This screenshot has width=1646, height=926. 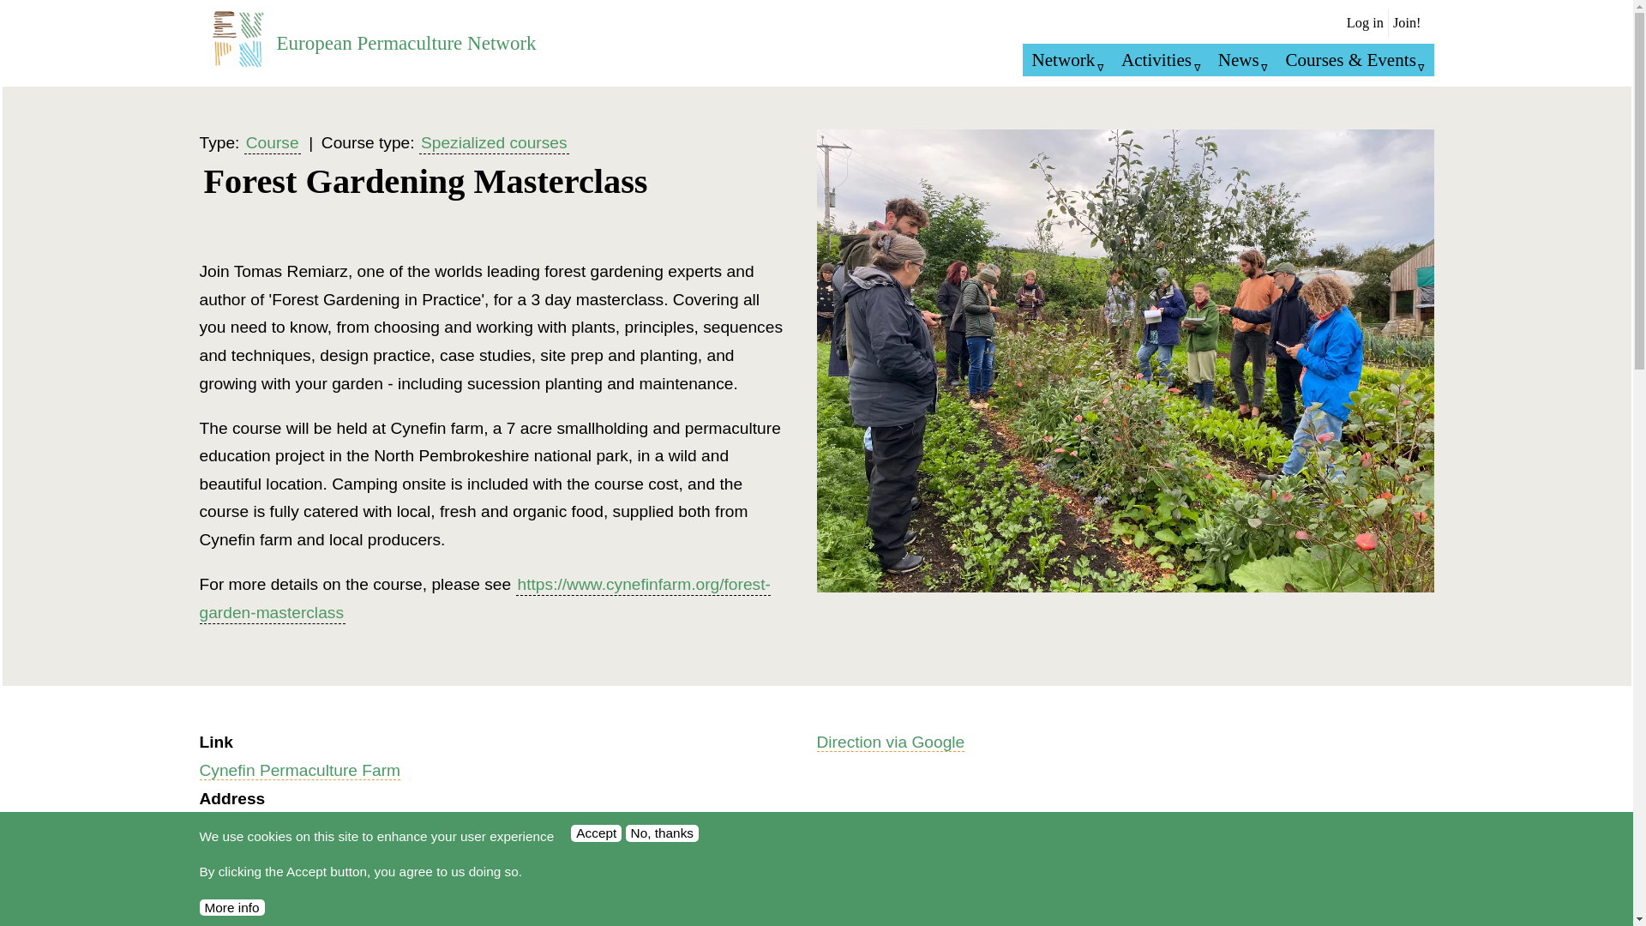 I want to click on Network, so click(x=1066, y=59).